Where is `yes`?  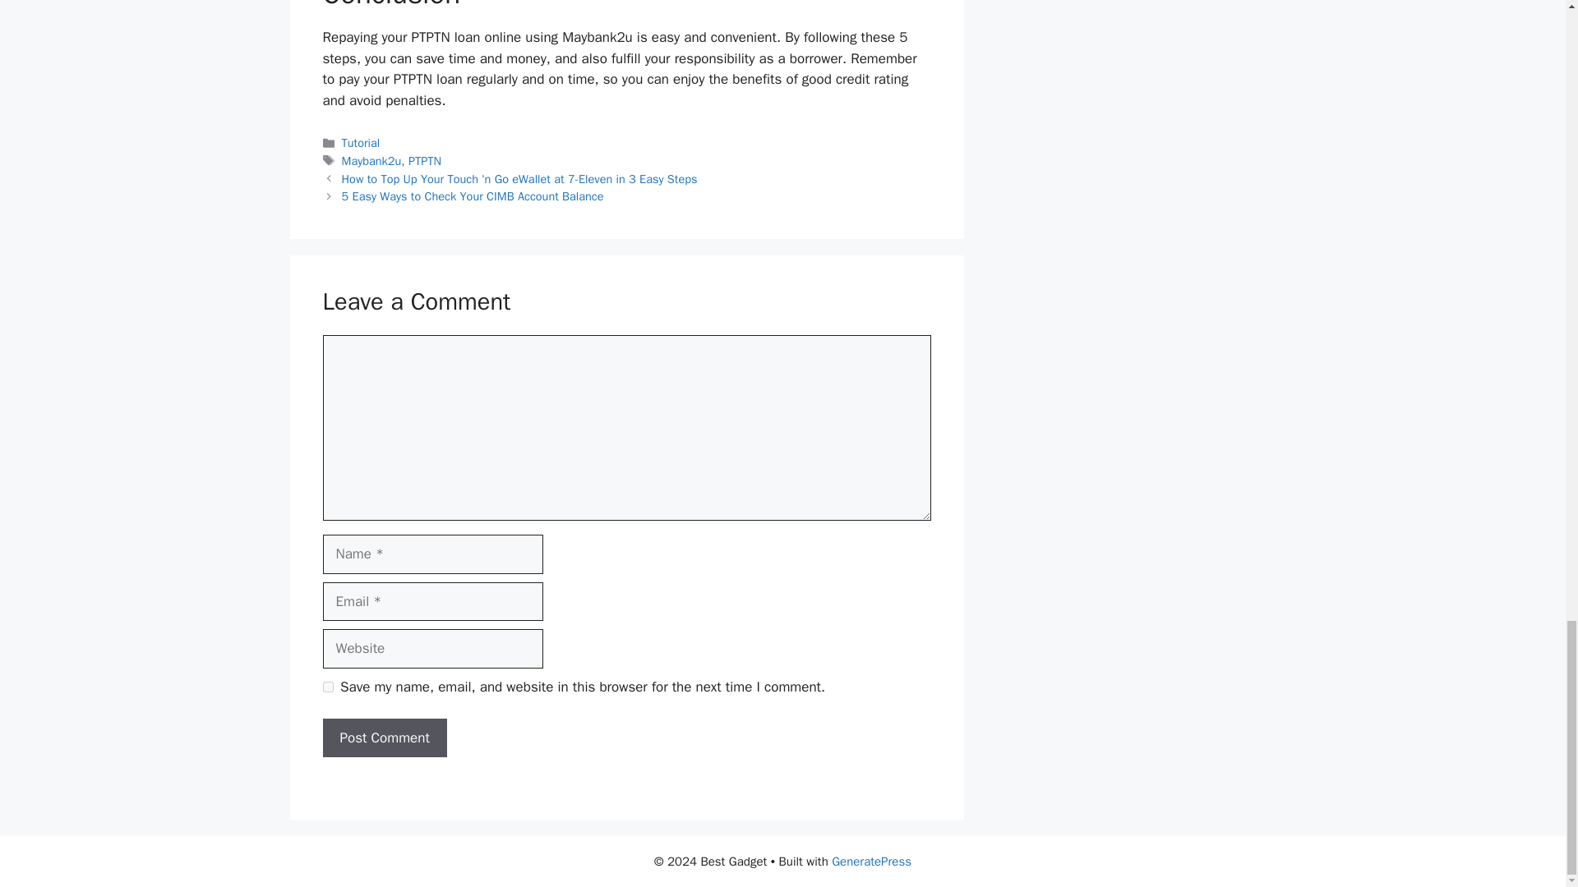
yes is located at coordinates (327, 687).